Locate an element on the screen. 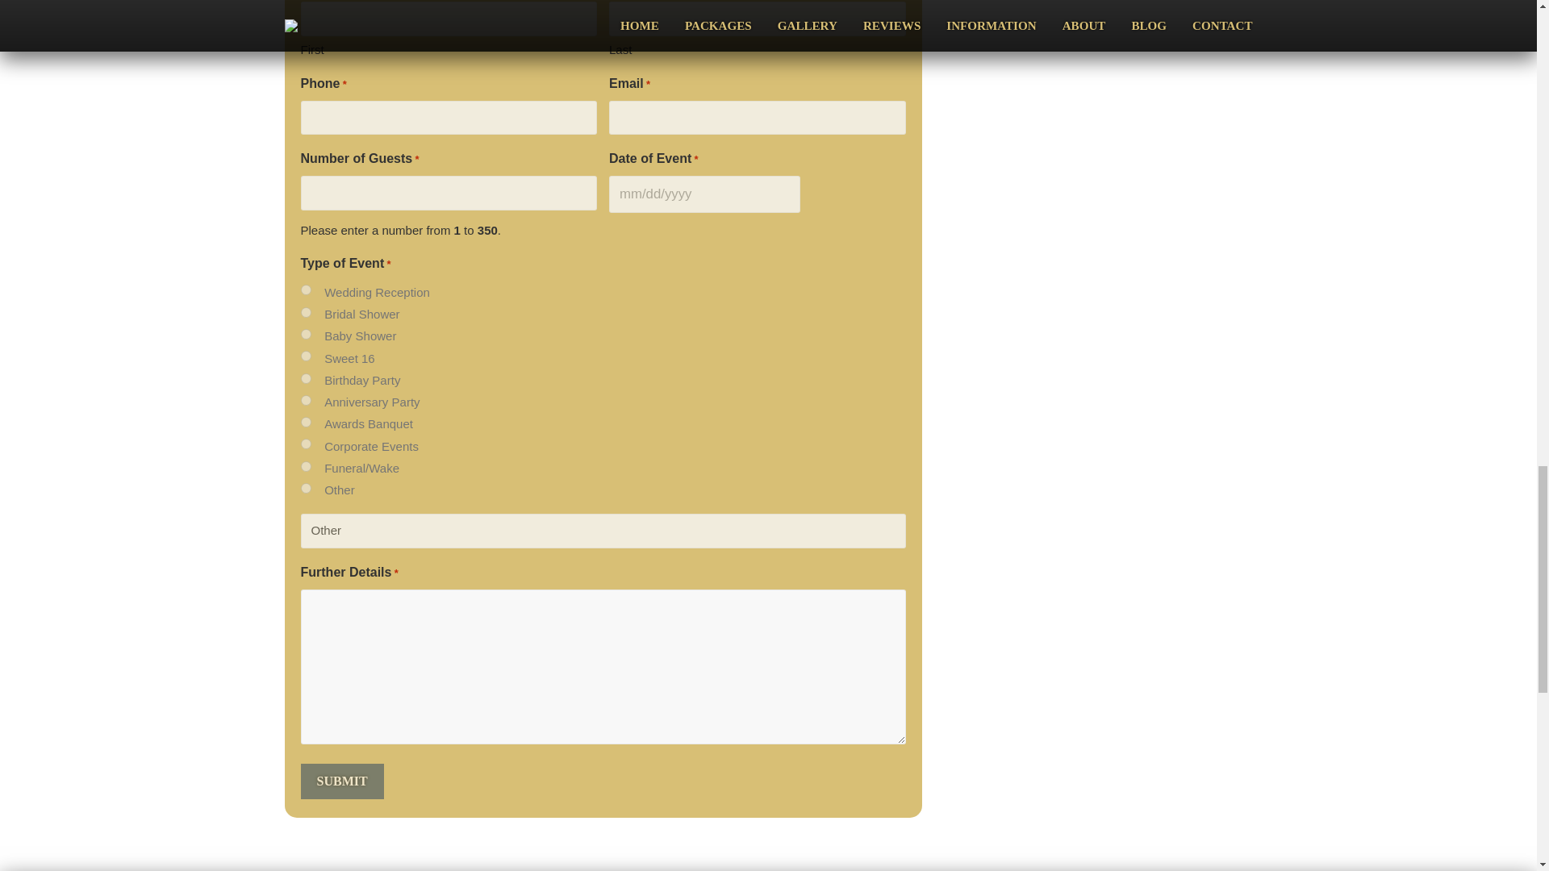 Image resolution: width=1549 pixels, height=871 pixels. Awards Banquet is located at coordinates (305, 423).